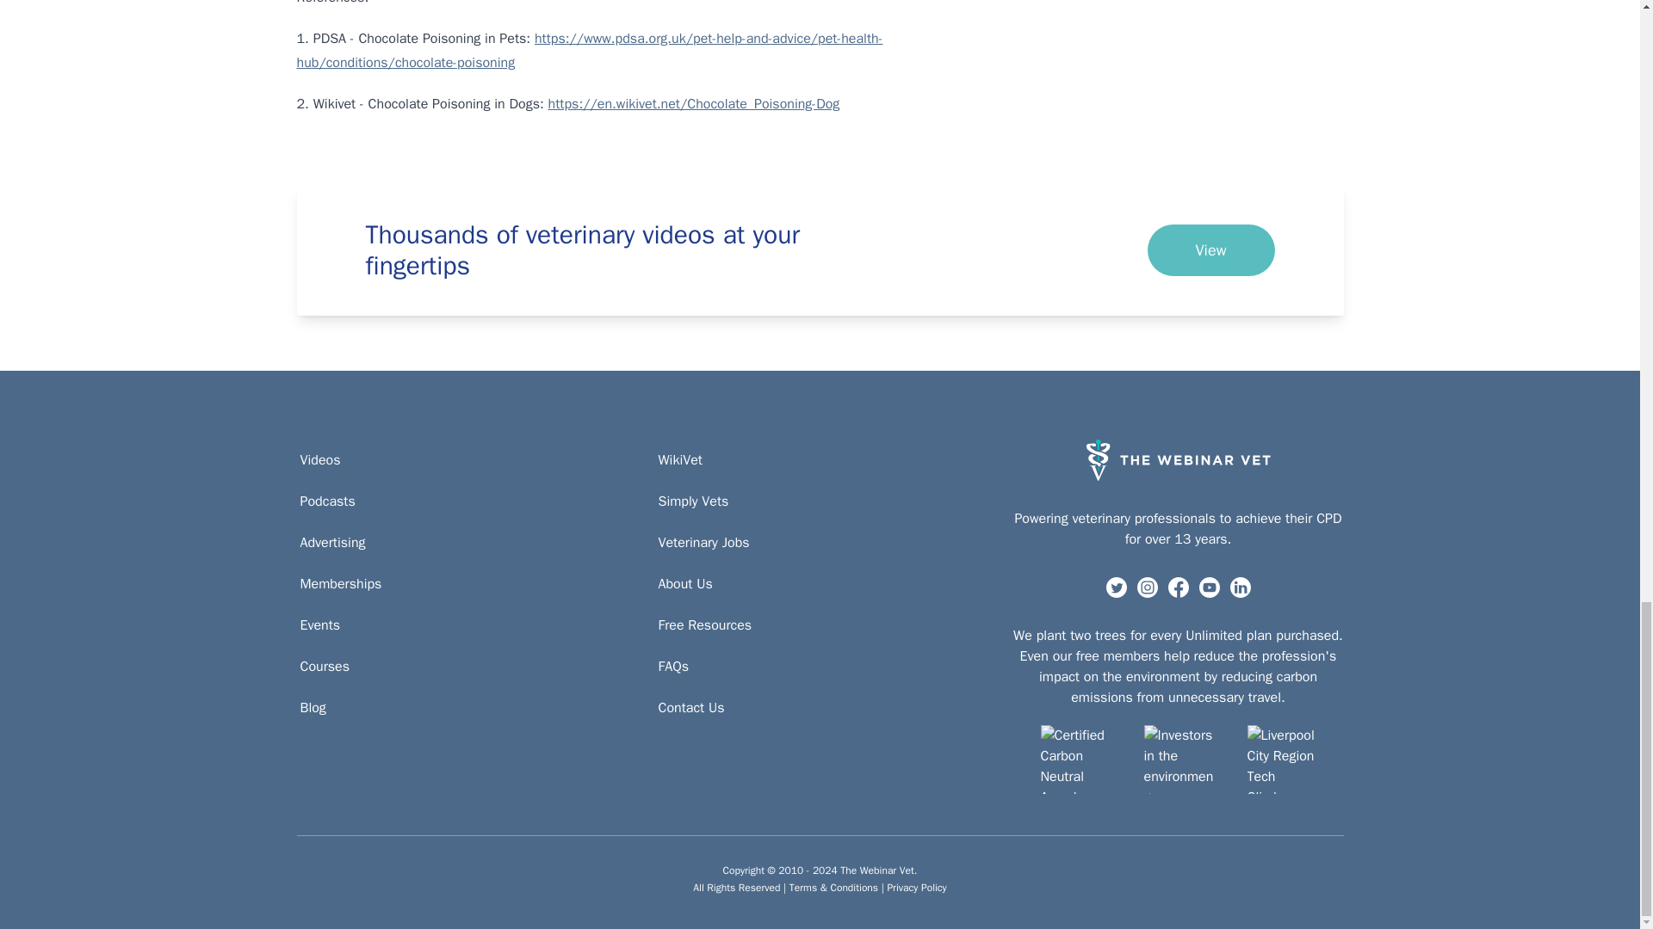 This screenshot has width=1653, height=929. I want to click on Courses, so click(324, 666).